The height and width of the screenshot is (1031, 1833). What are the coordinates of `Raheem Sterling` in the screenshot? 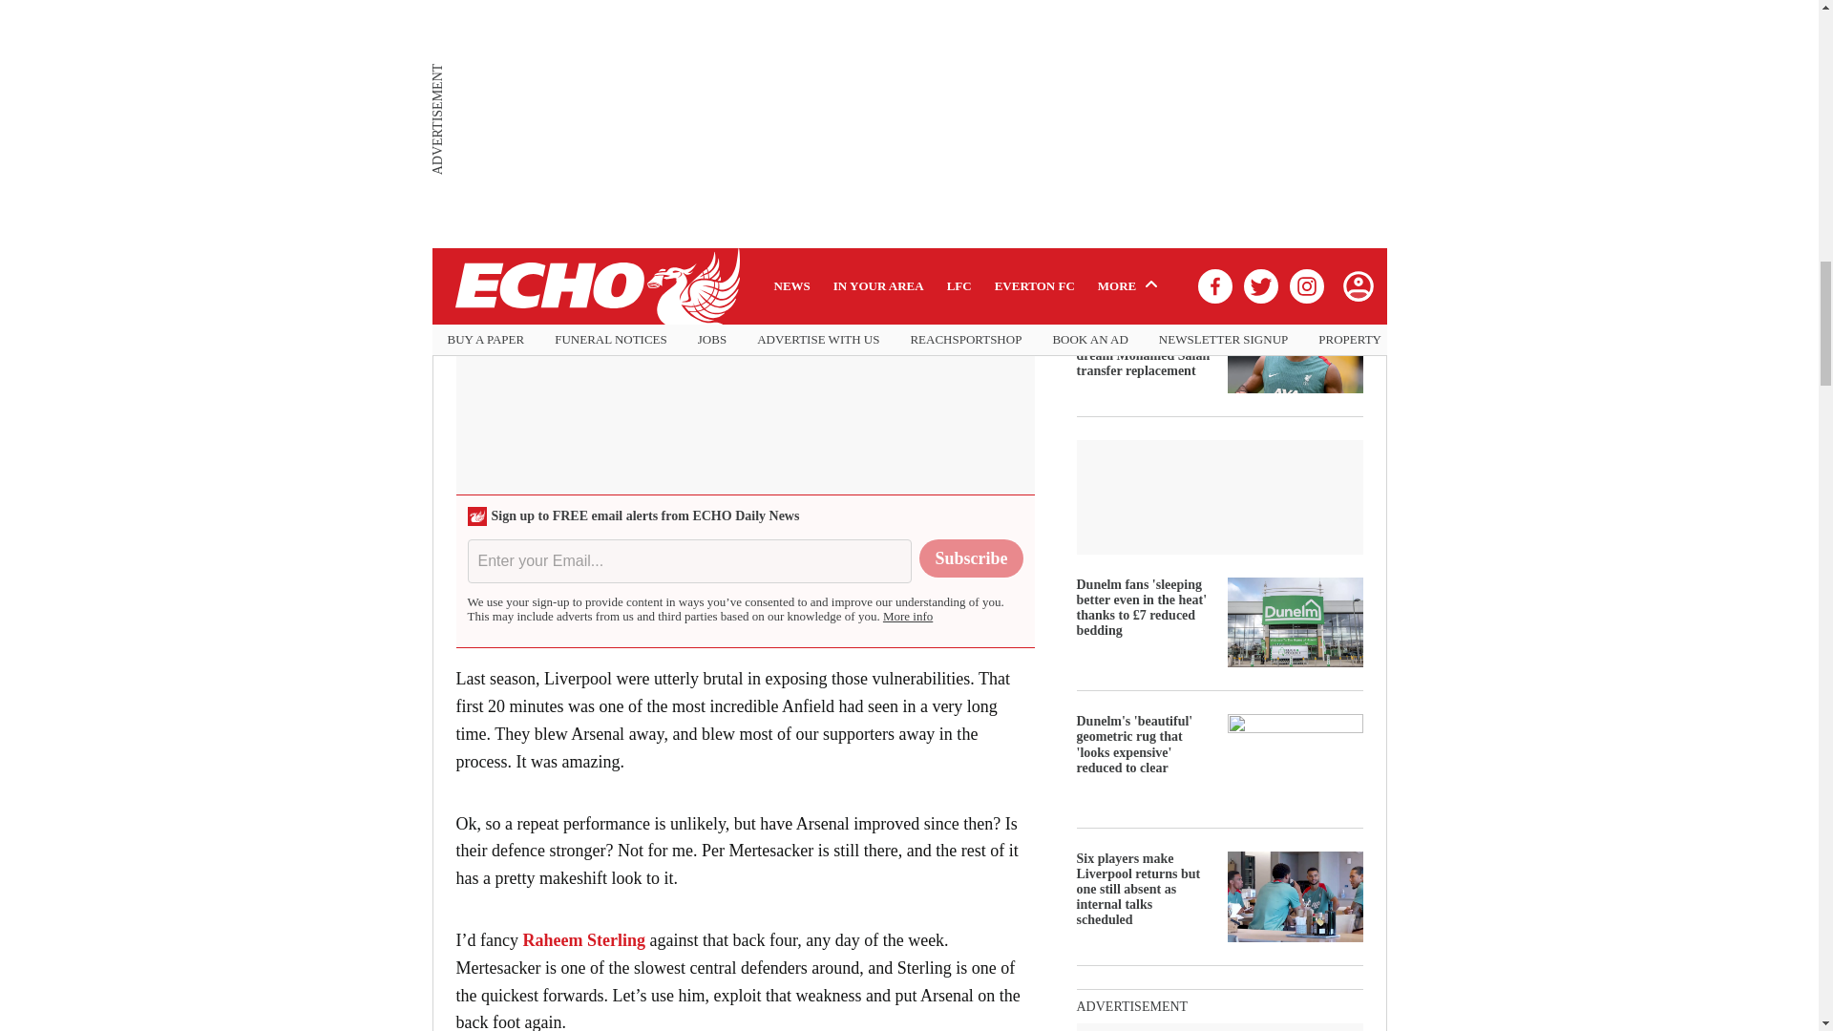 It's located at (583, 939).